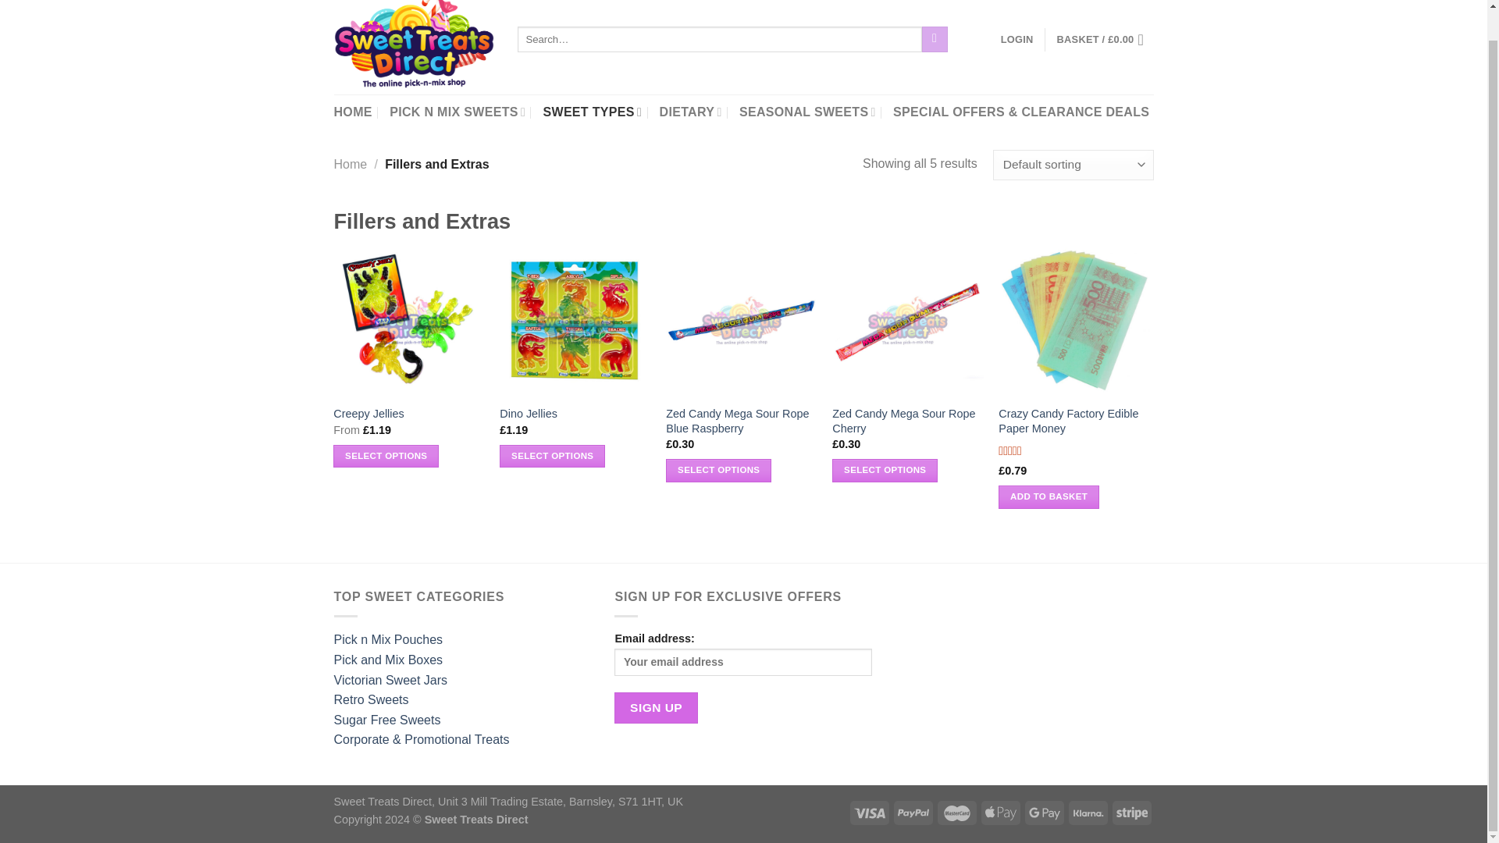 This screenshot has width=1499, height=843. What do you see at coordinates (592, 112) in the screenshot?
I see `SWEET TYPES` at bounding box center [592, 112].